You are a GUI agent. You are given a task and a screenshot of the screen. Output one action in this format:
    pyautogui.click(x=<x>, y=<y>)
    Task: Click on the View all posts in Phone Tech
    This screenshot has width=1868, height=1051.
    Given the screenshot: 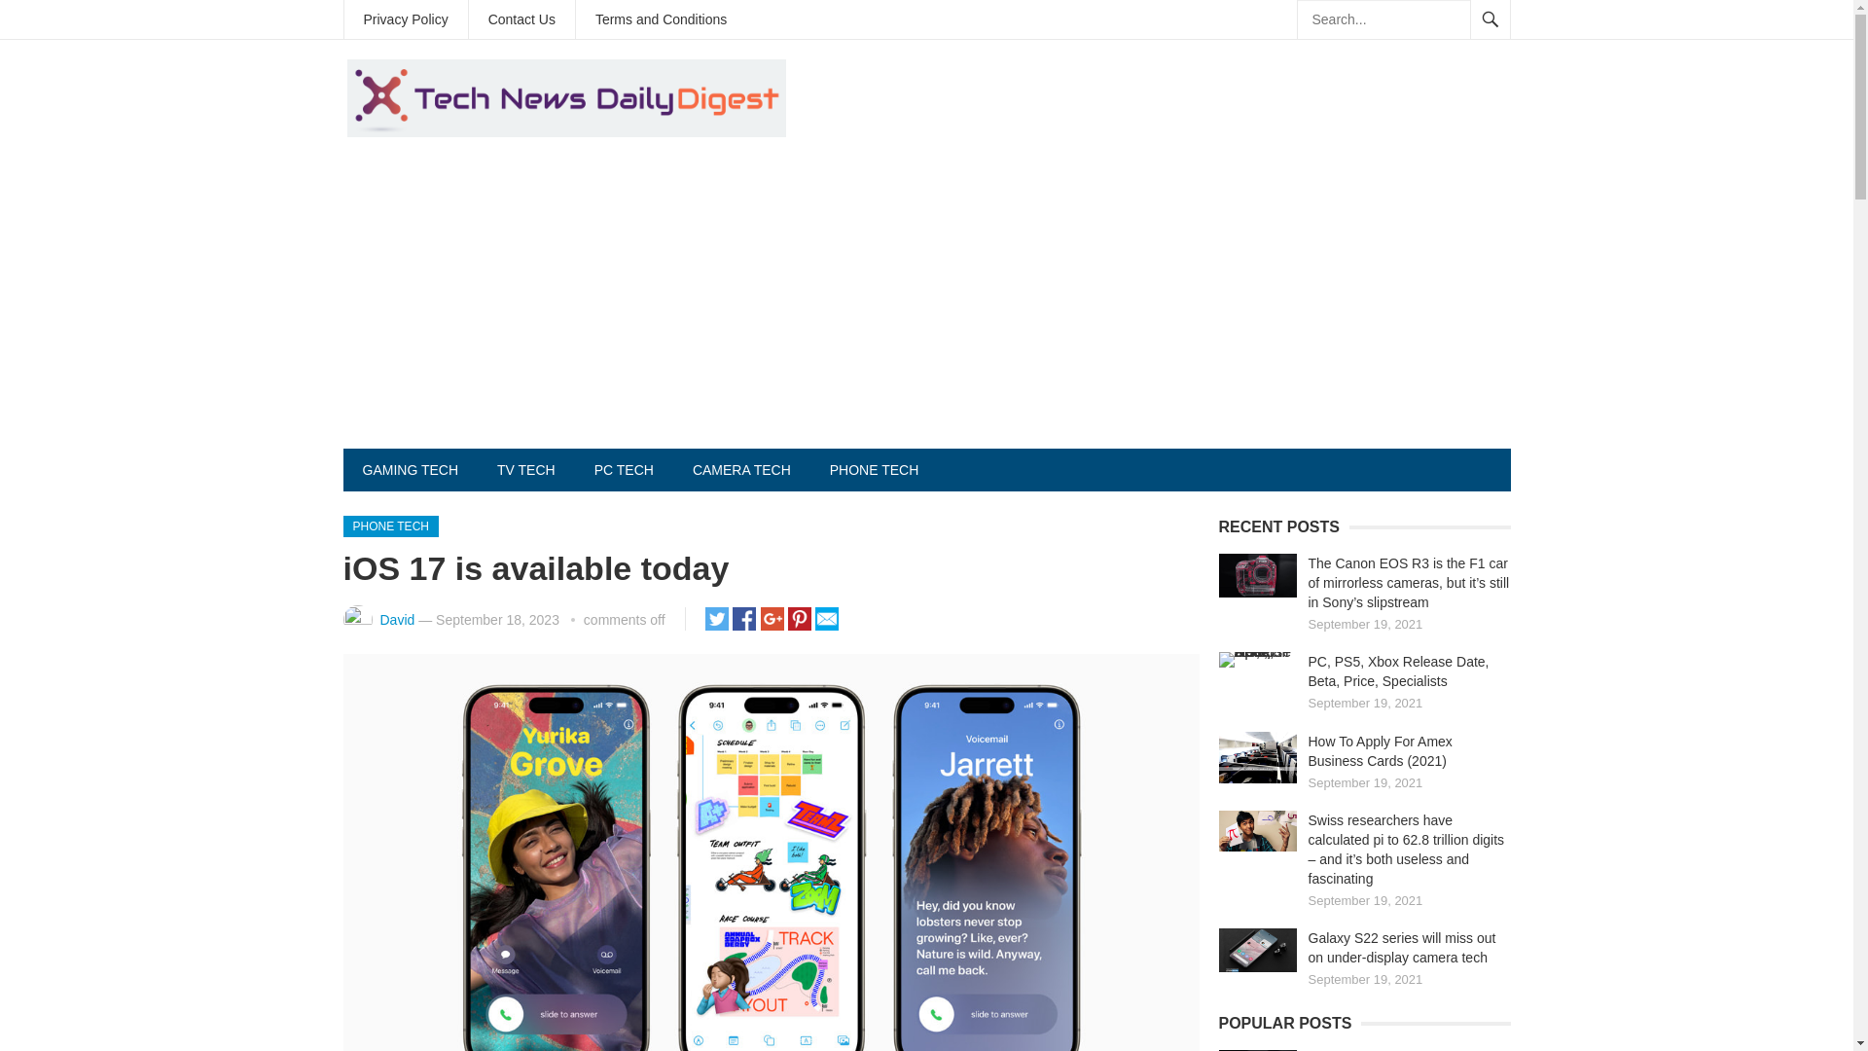 What is the action you would take?
    pyautogui.click(x=389, y=525)
    